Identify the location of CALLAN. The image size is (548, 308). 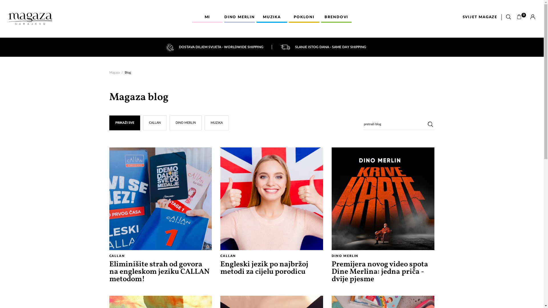
(155, 123).